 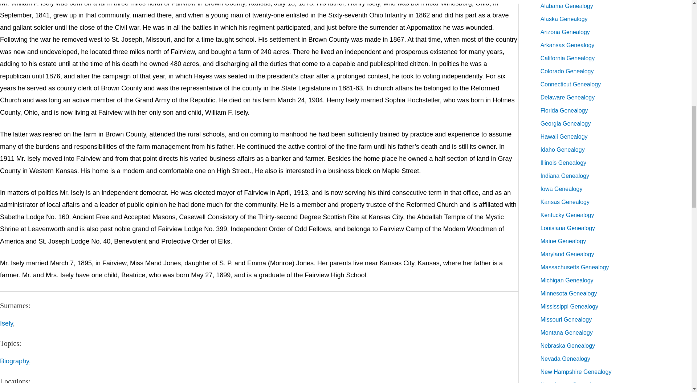 What do you see at coordinates (567, 45) in the screenshot?
I see `Arkansas Genealogy` at bounding box center [567, 45].